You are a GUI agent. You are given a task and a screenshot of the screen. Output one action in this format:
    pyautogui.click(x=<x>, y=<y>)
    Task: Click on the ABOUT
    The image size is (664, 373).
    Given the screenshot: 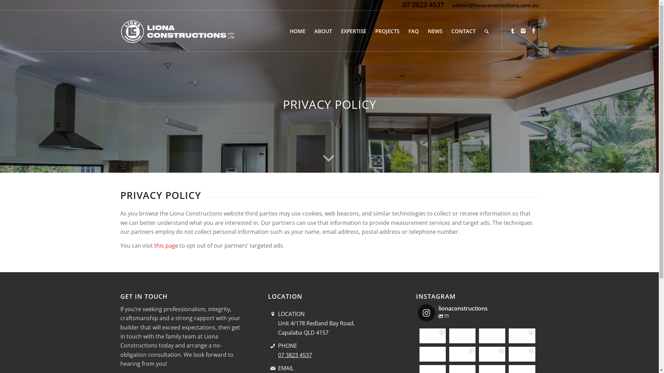 What is the action you would take?
    pyautogui.click(x=323, y=31)
    